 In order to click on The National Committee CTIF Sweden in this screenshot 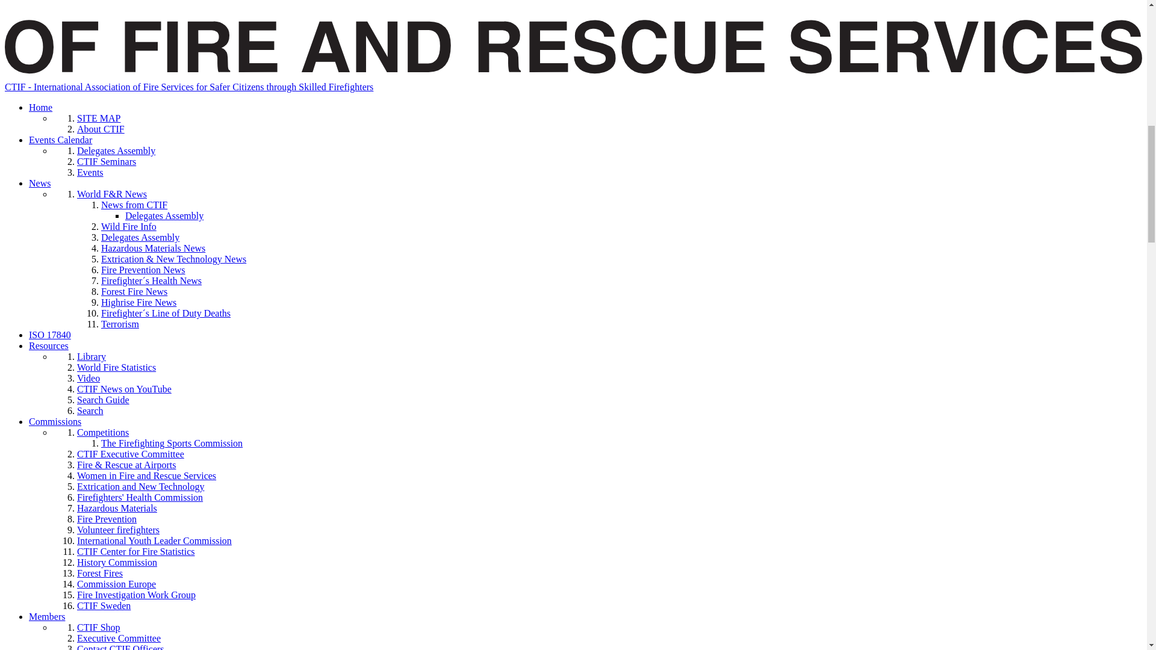, I will do `click(104, 605)`.